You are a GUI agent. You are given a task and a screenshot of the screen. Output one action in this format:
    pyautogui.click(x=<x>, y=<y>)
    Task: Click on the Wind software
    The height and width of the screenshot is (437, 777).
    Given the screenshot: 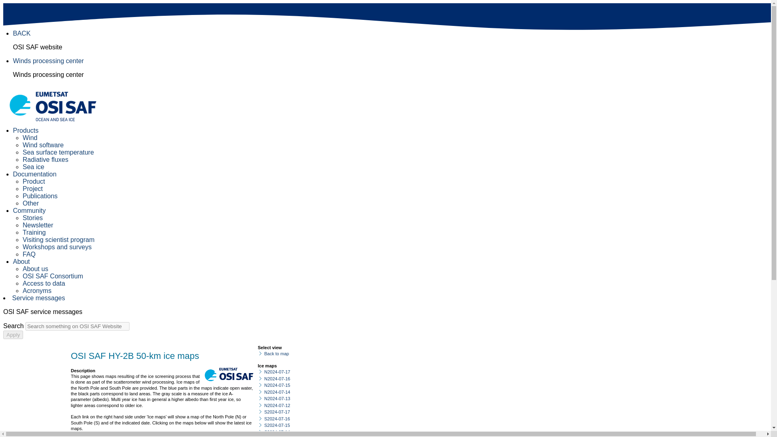 What is the action you would take?
    pyautogui.click(x=43, y=145)
    